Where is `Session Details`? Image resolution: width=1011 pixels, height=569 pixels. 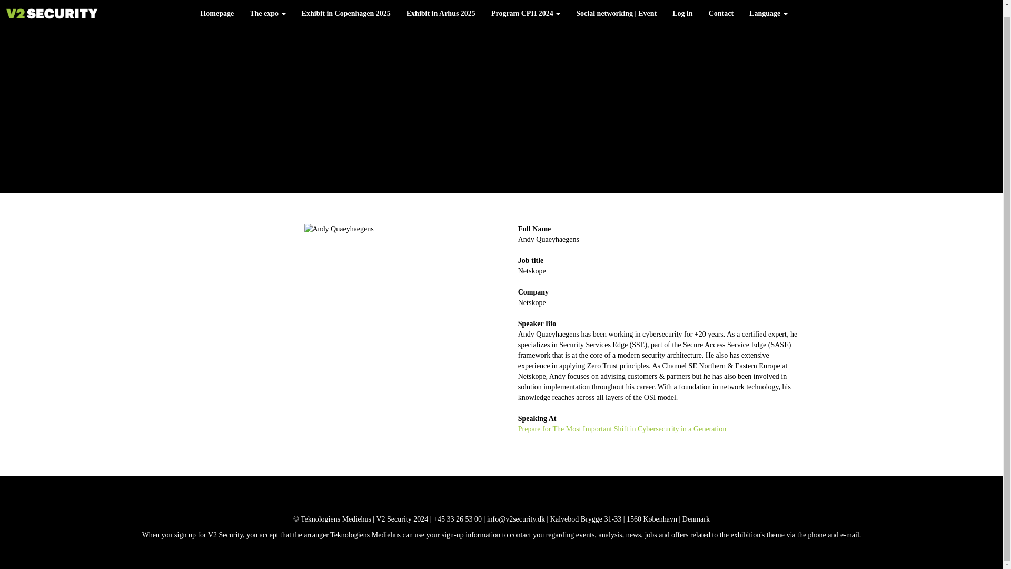 Session Details is located at coordinates (622, 429).